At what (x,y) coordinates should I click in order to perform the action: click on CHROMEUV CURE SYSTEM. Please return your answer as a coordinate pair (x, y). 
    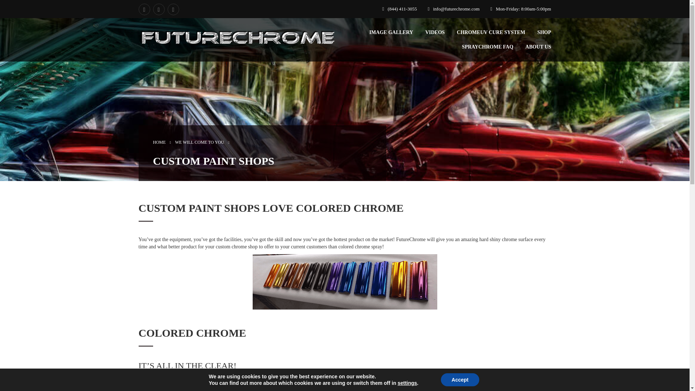
    Looking at the image, I should click on (491, 33).